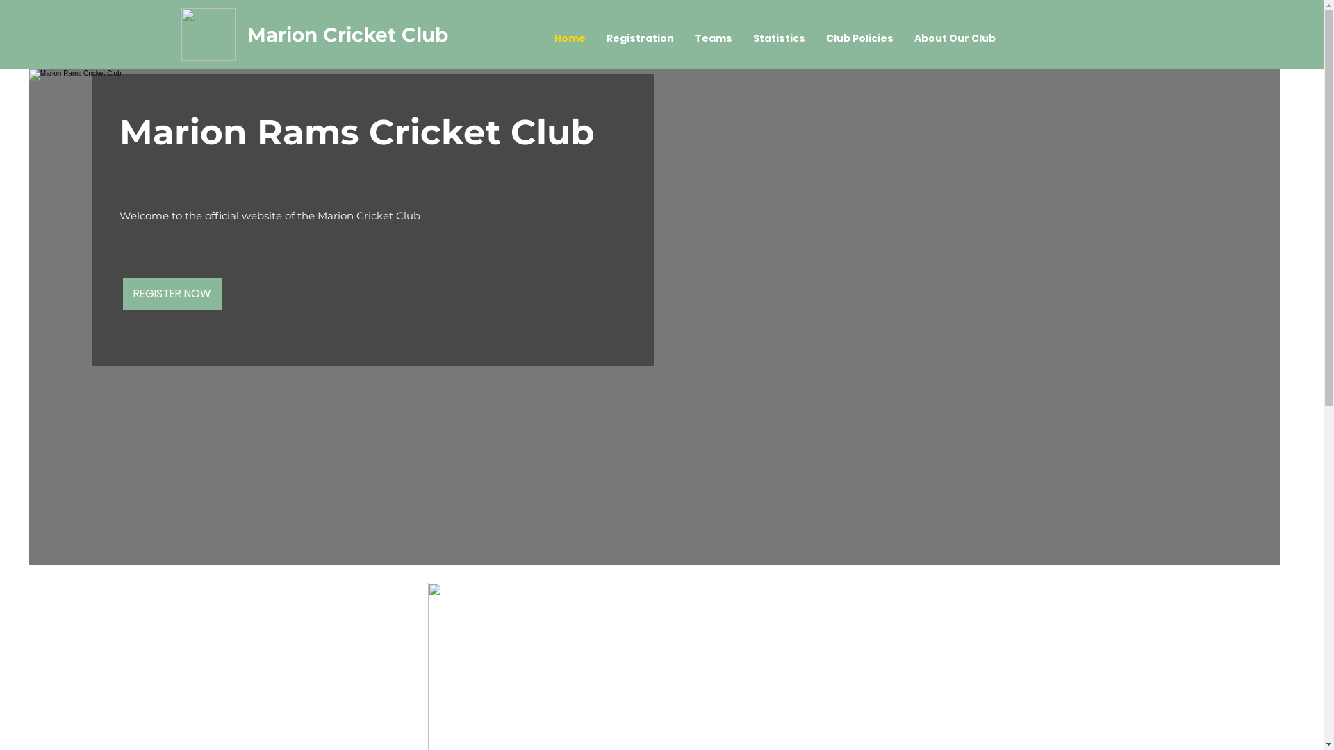 The image size is (1334, 750). I want to click on About Our Club, so click(955, 38).